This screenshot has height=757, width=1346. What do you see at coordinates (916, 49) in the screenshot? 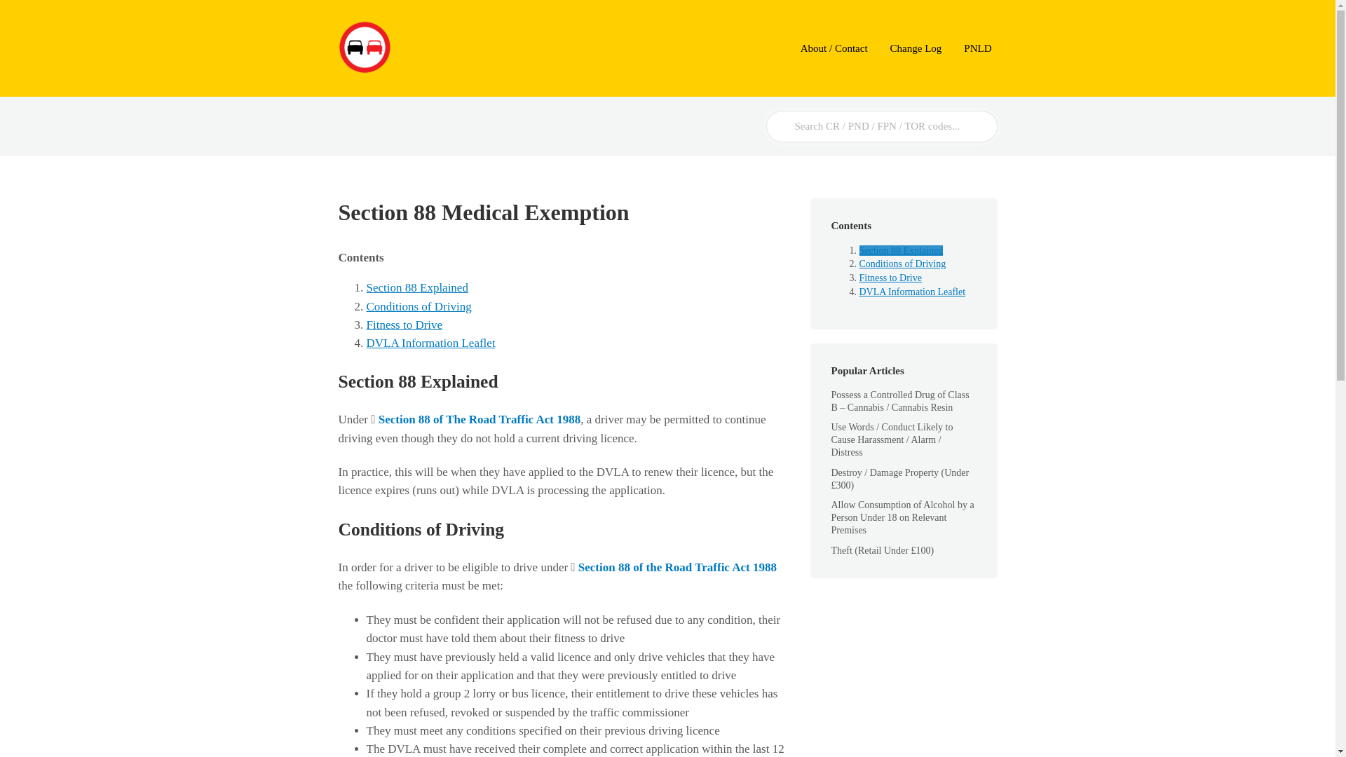
I see `Change Log` at bounding box center [916, 49].